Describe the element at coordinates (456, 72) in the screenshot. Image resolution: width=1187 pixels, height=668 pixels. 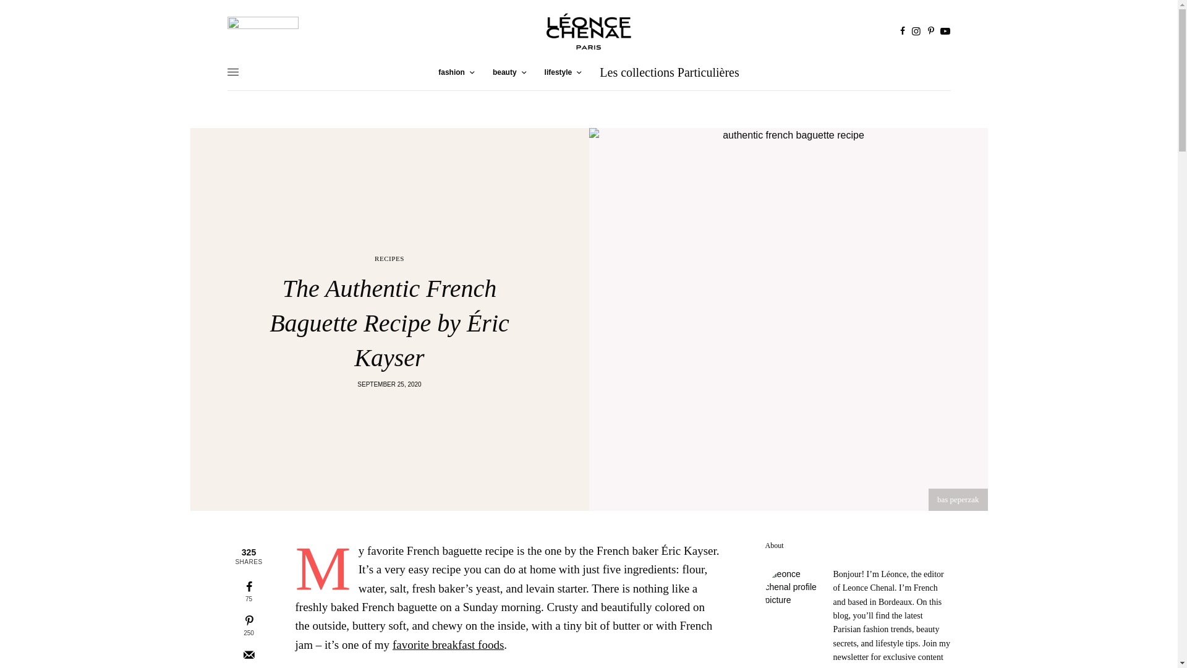
I see `fashion` at that location.